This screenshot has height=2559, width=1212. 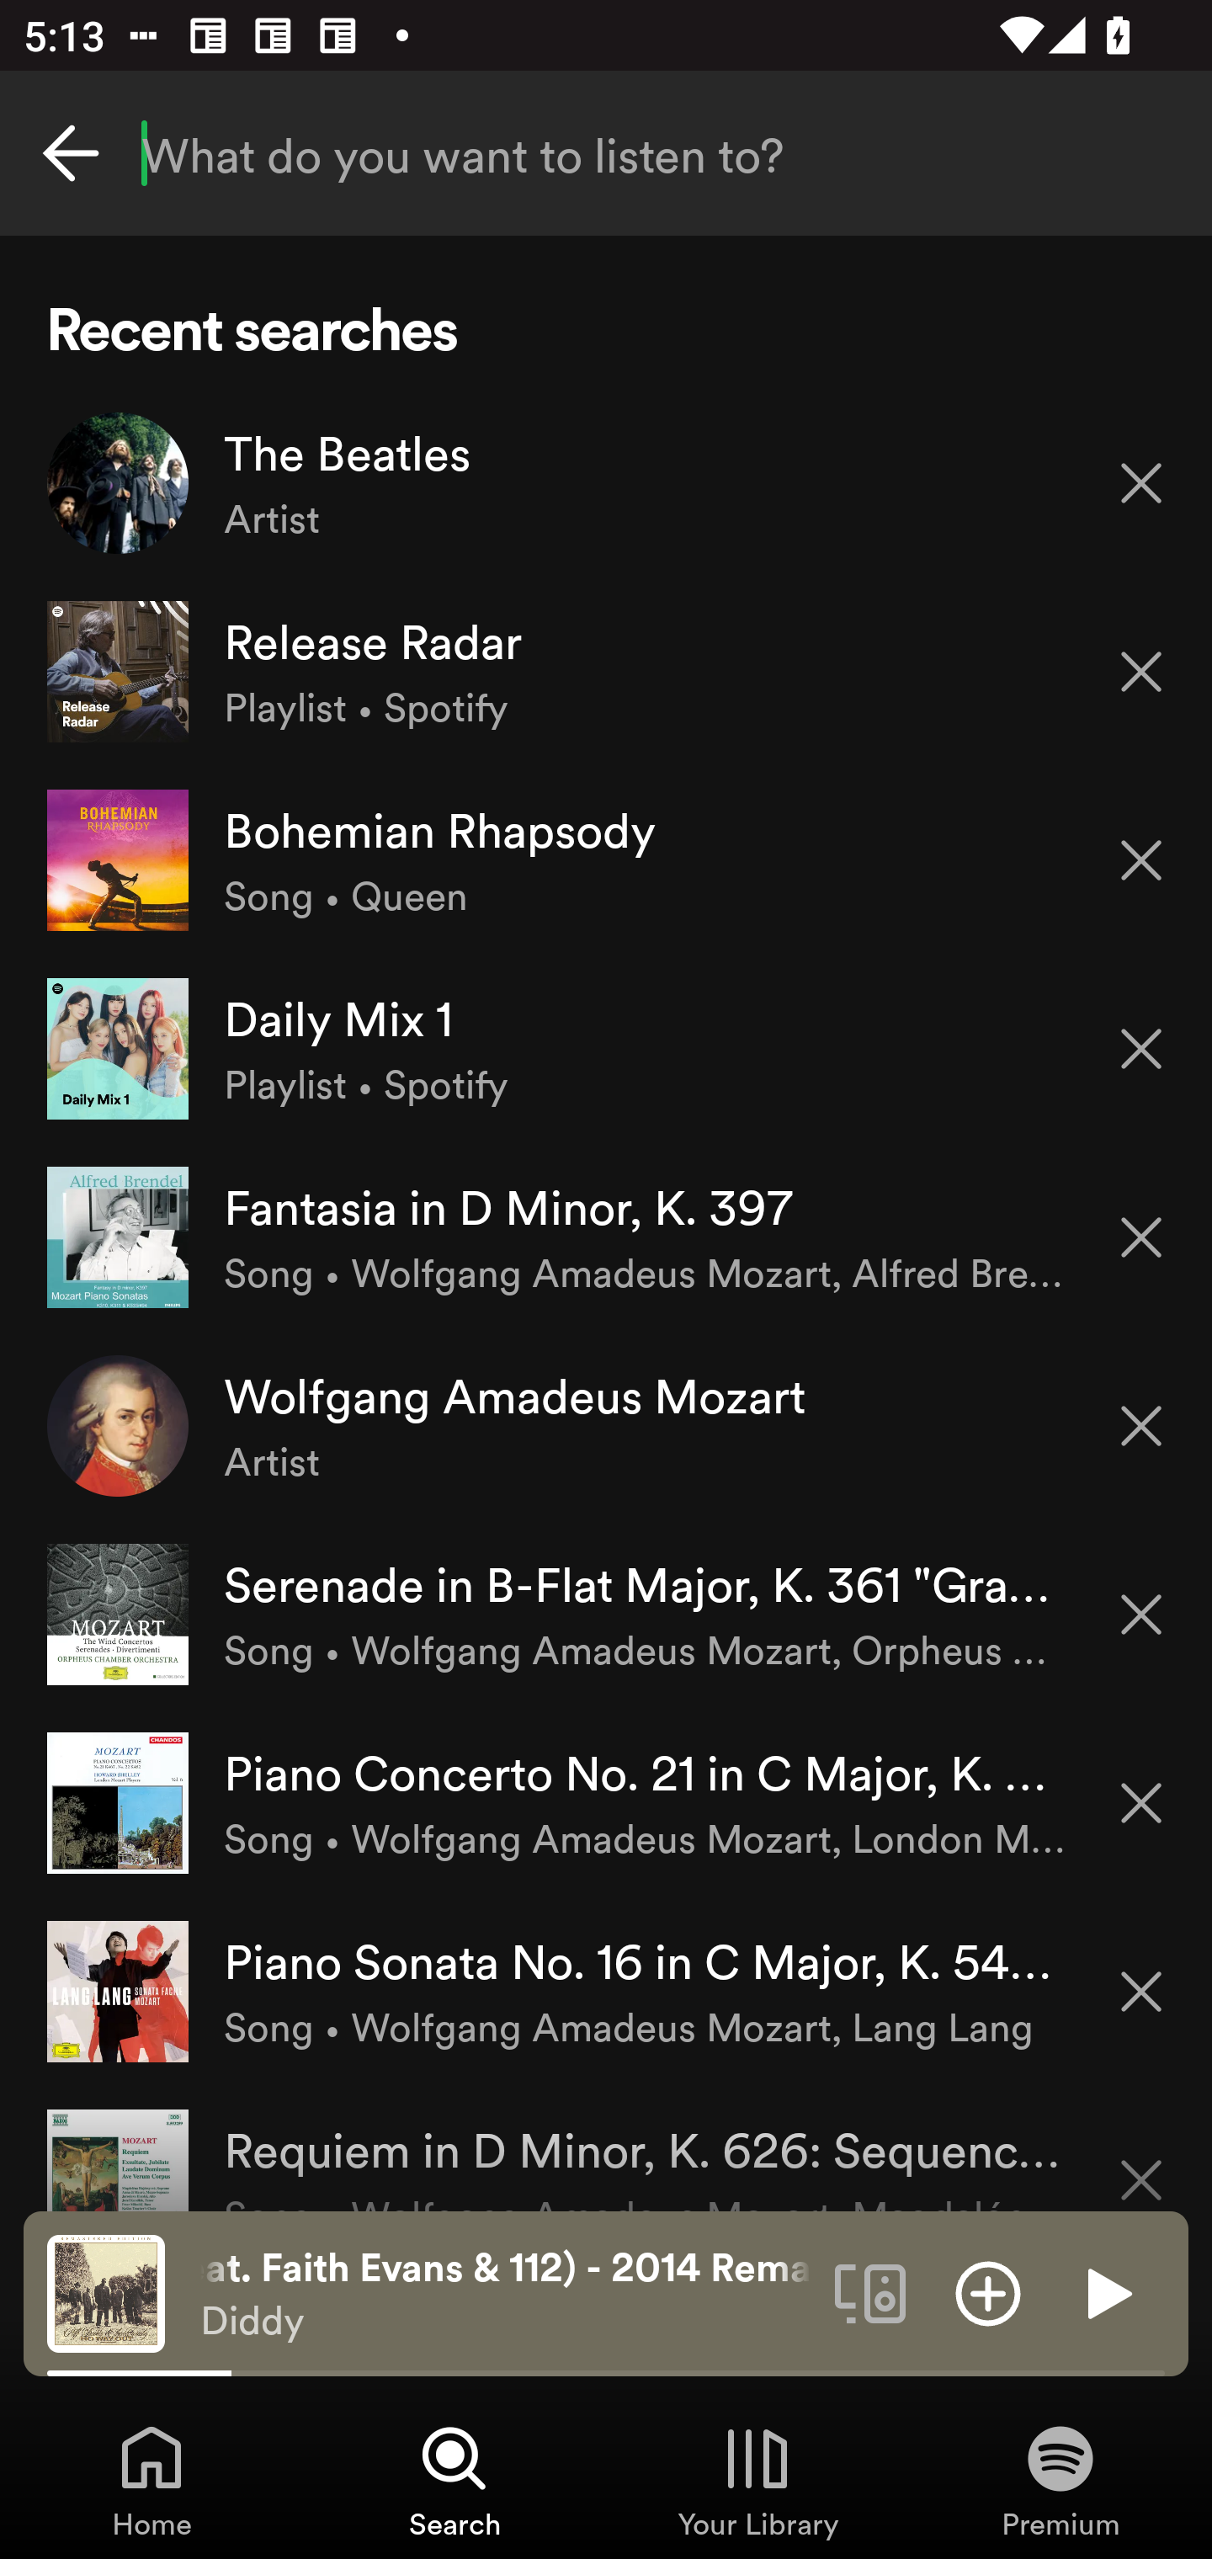 What do you see at coordinates (454, 2480) in the screenshot?
I see `Search, Tab 2 of 4 Search Search` at bounding box center [454, 2480].